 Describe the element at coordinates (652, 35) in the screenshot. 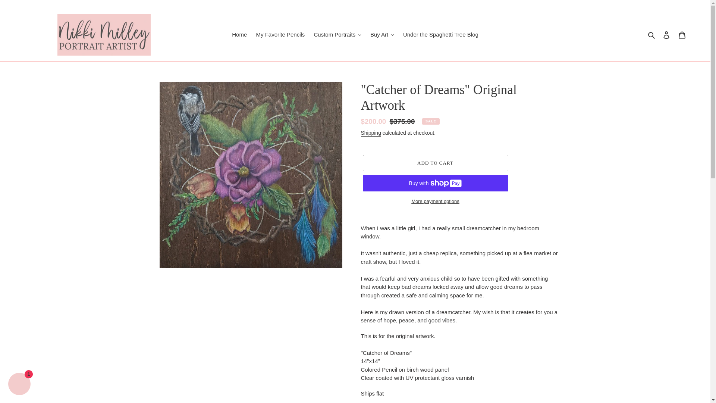

I see `Search` at that location.